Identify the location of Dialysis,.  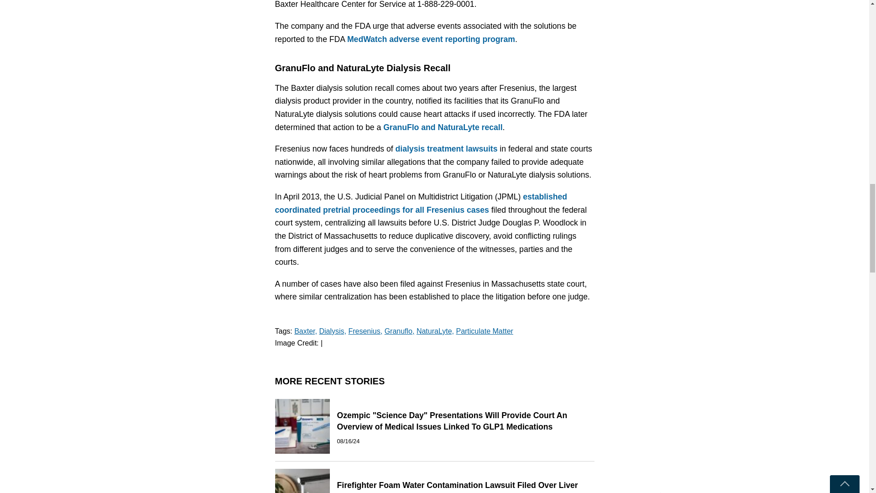
(332, 331).